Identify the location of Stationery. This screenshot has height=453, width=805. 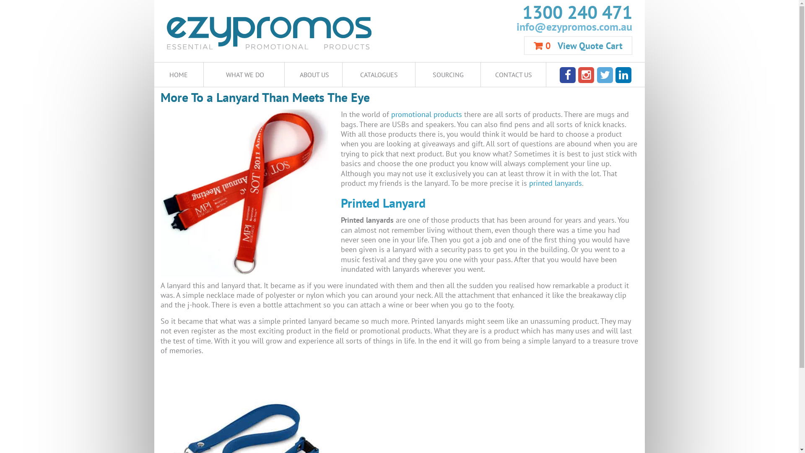
(216, 195).